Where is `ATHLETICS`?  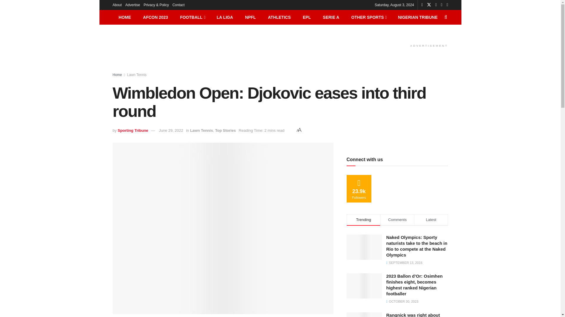 ATHLETICS is located at coordinates (280, 17).